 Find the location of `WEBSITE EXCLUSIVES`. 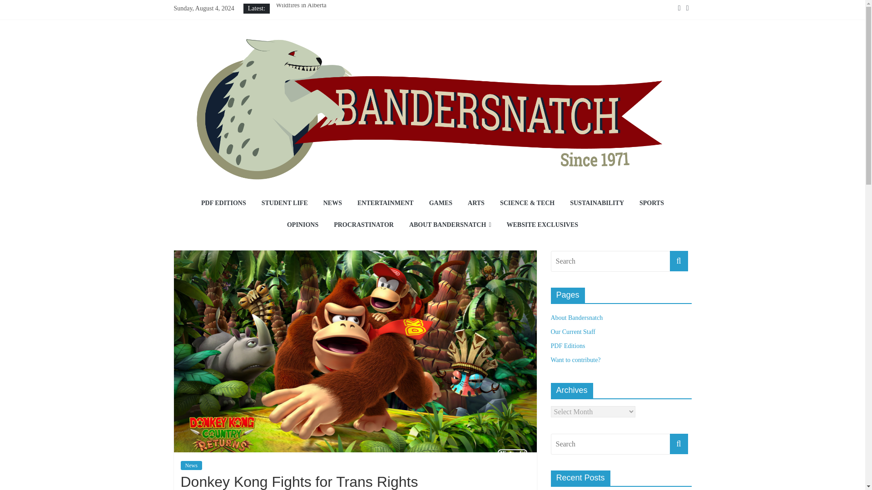

WEBSITE EXCLUSIVES is located at coordinates (542, 225).